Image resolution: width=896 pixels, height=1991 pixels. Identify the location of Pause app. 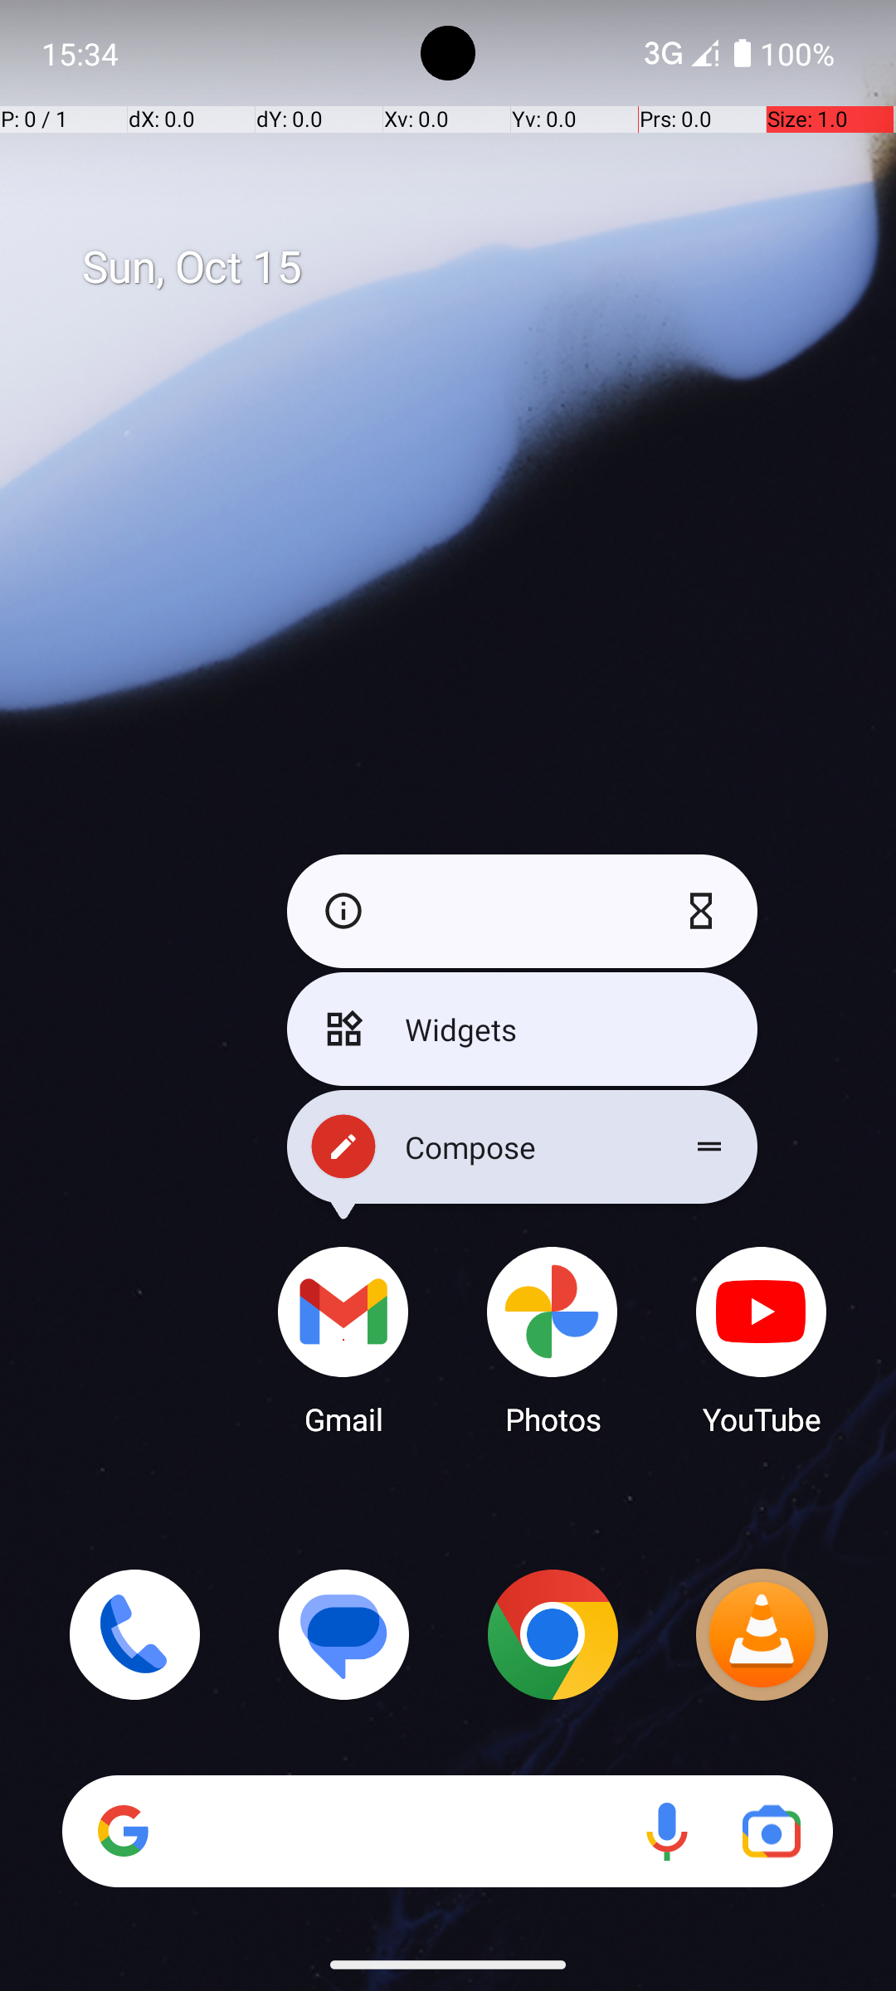
(705, 911).